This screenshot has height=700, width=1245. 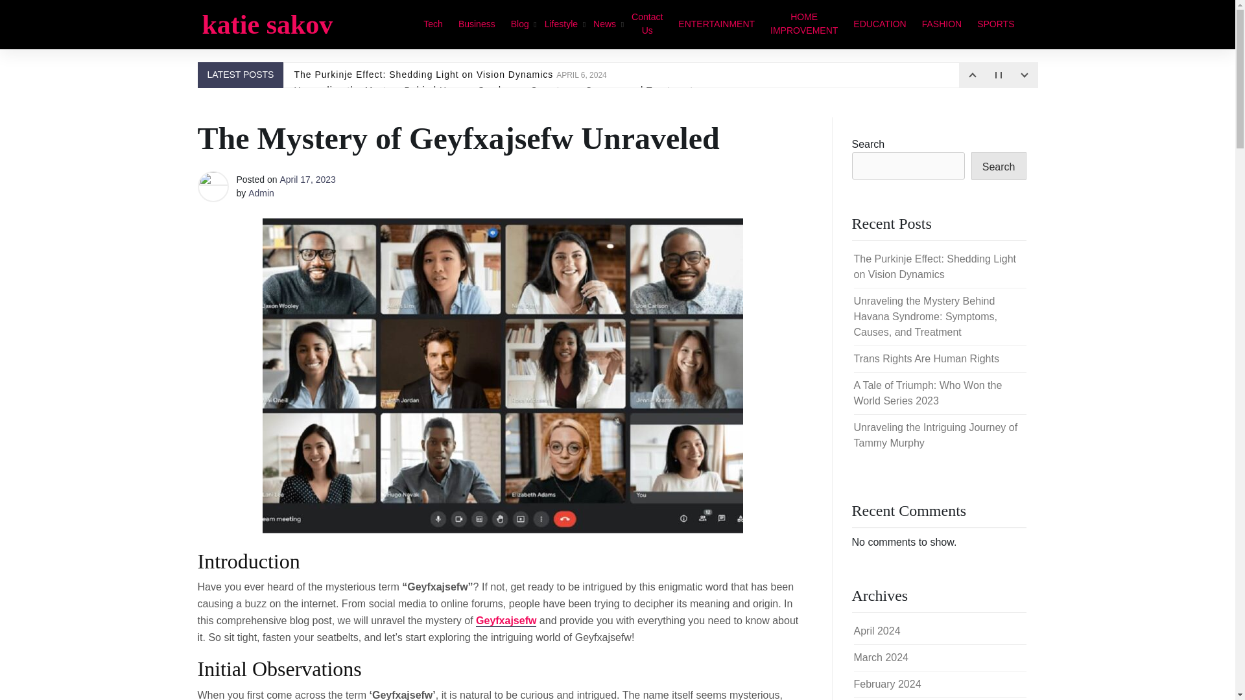 What do you see at coordinates (942, 23) in the screenshot?
I see `FASHION` at bounding box center [942, 23].